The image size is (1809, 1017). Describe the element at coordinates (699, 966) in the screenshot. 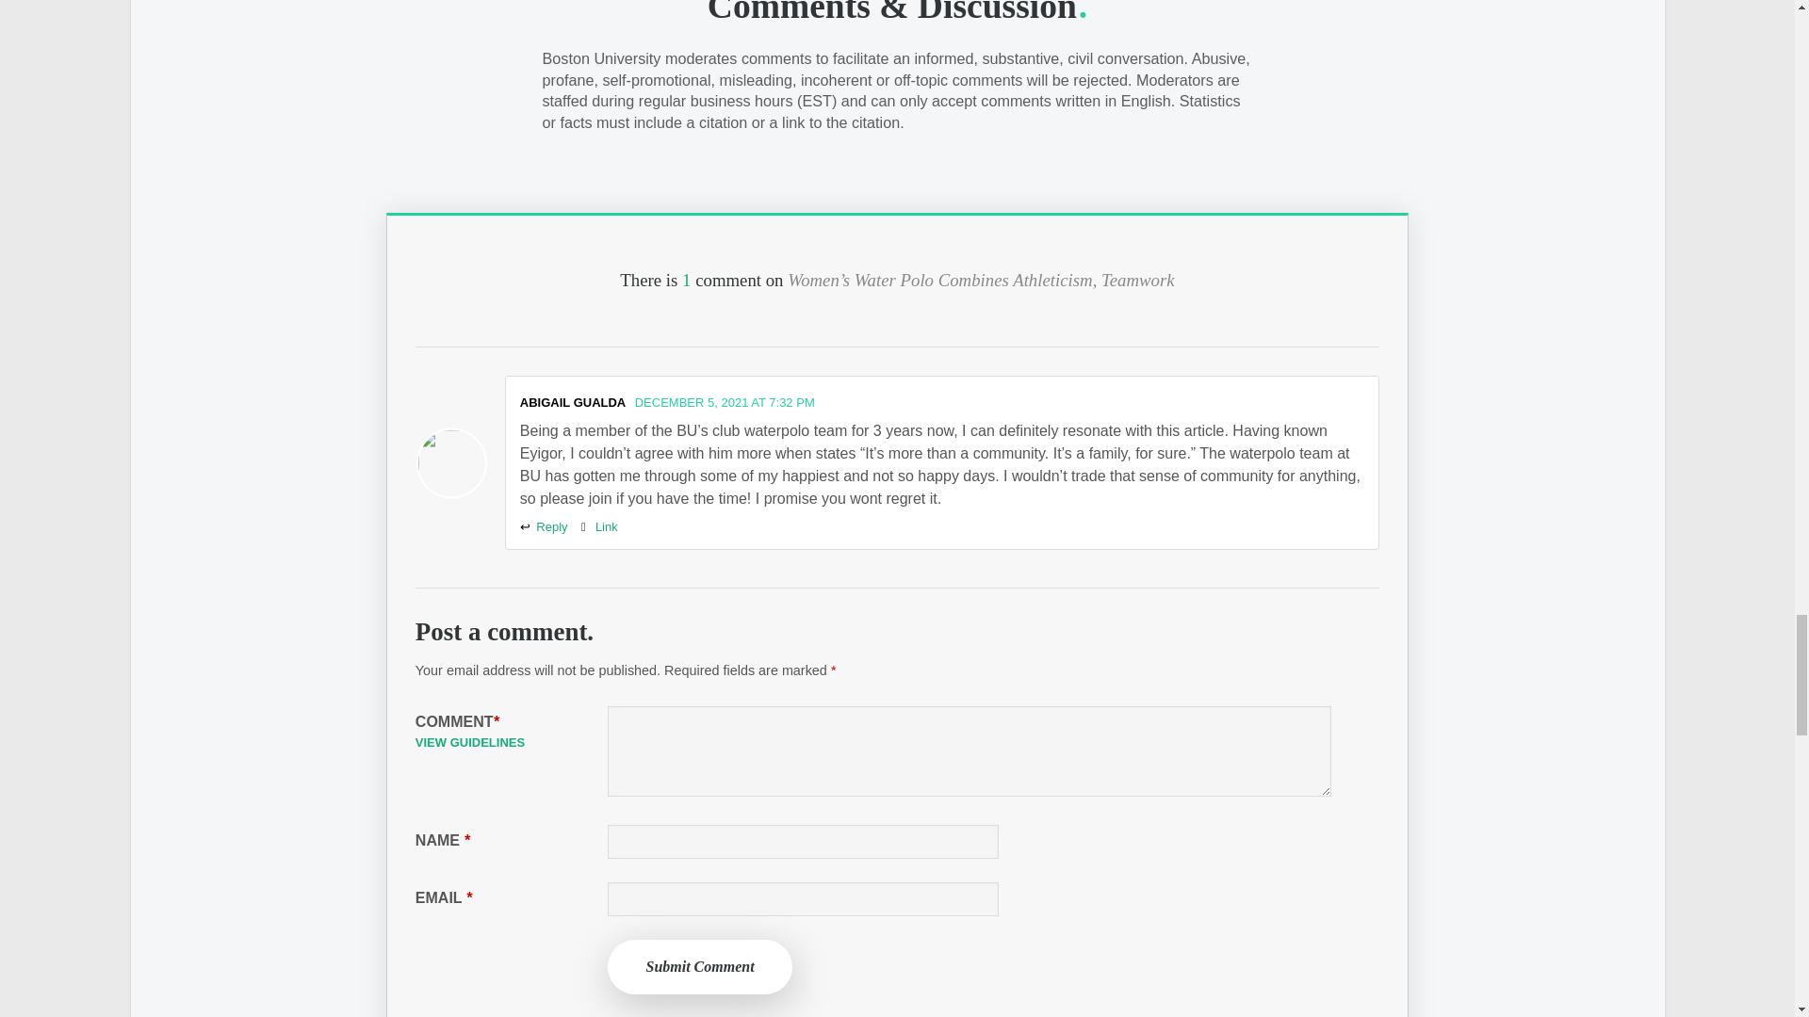

I see `Submit Comment` at that location.